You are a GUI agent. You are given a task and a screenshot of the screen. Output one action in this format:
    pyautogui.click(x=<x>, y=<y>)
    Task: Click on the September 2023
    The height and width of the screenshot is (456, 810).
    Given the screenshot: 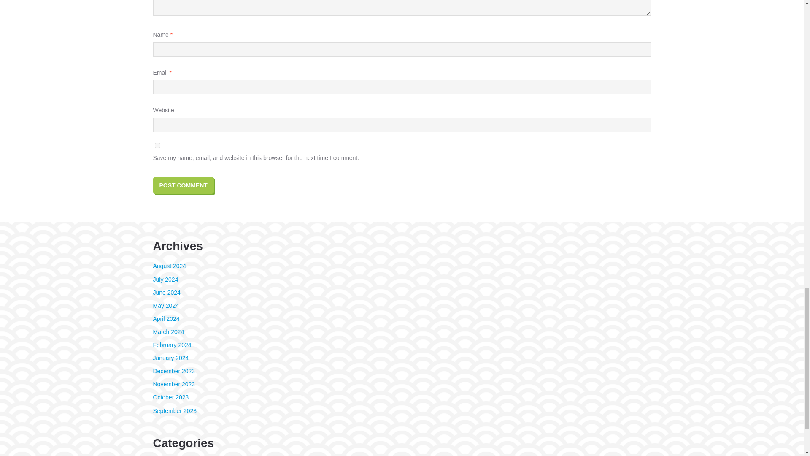 What is the action you would take?
    pyautogui.click(x=175, y=410)
    